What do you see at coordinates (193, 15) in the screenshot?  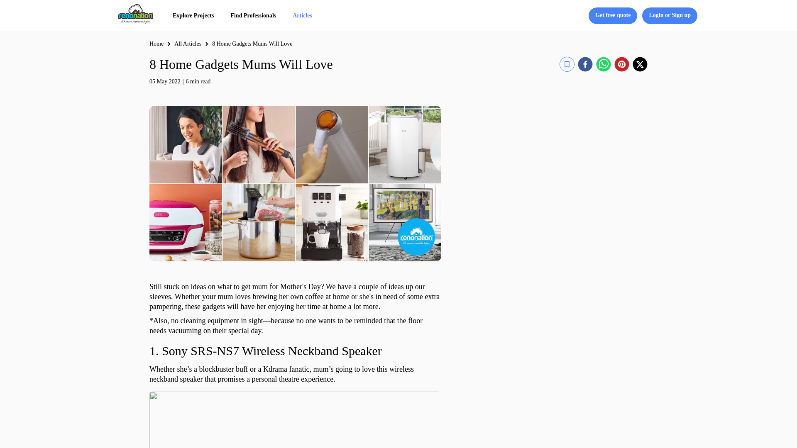 I see `Explore Projects` at bounding box center [193, 15].